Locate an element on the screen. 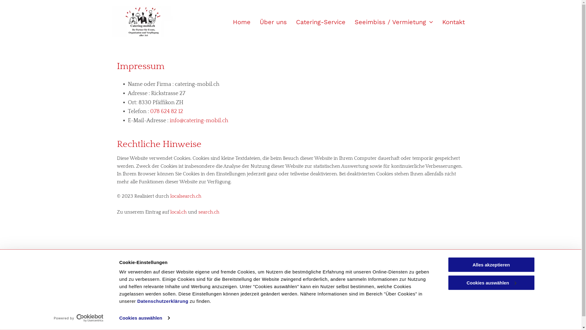 The image size is (586, 330). info@catering-mobil.ch is located at coordinates (232, 296).